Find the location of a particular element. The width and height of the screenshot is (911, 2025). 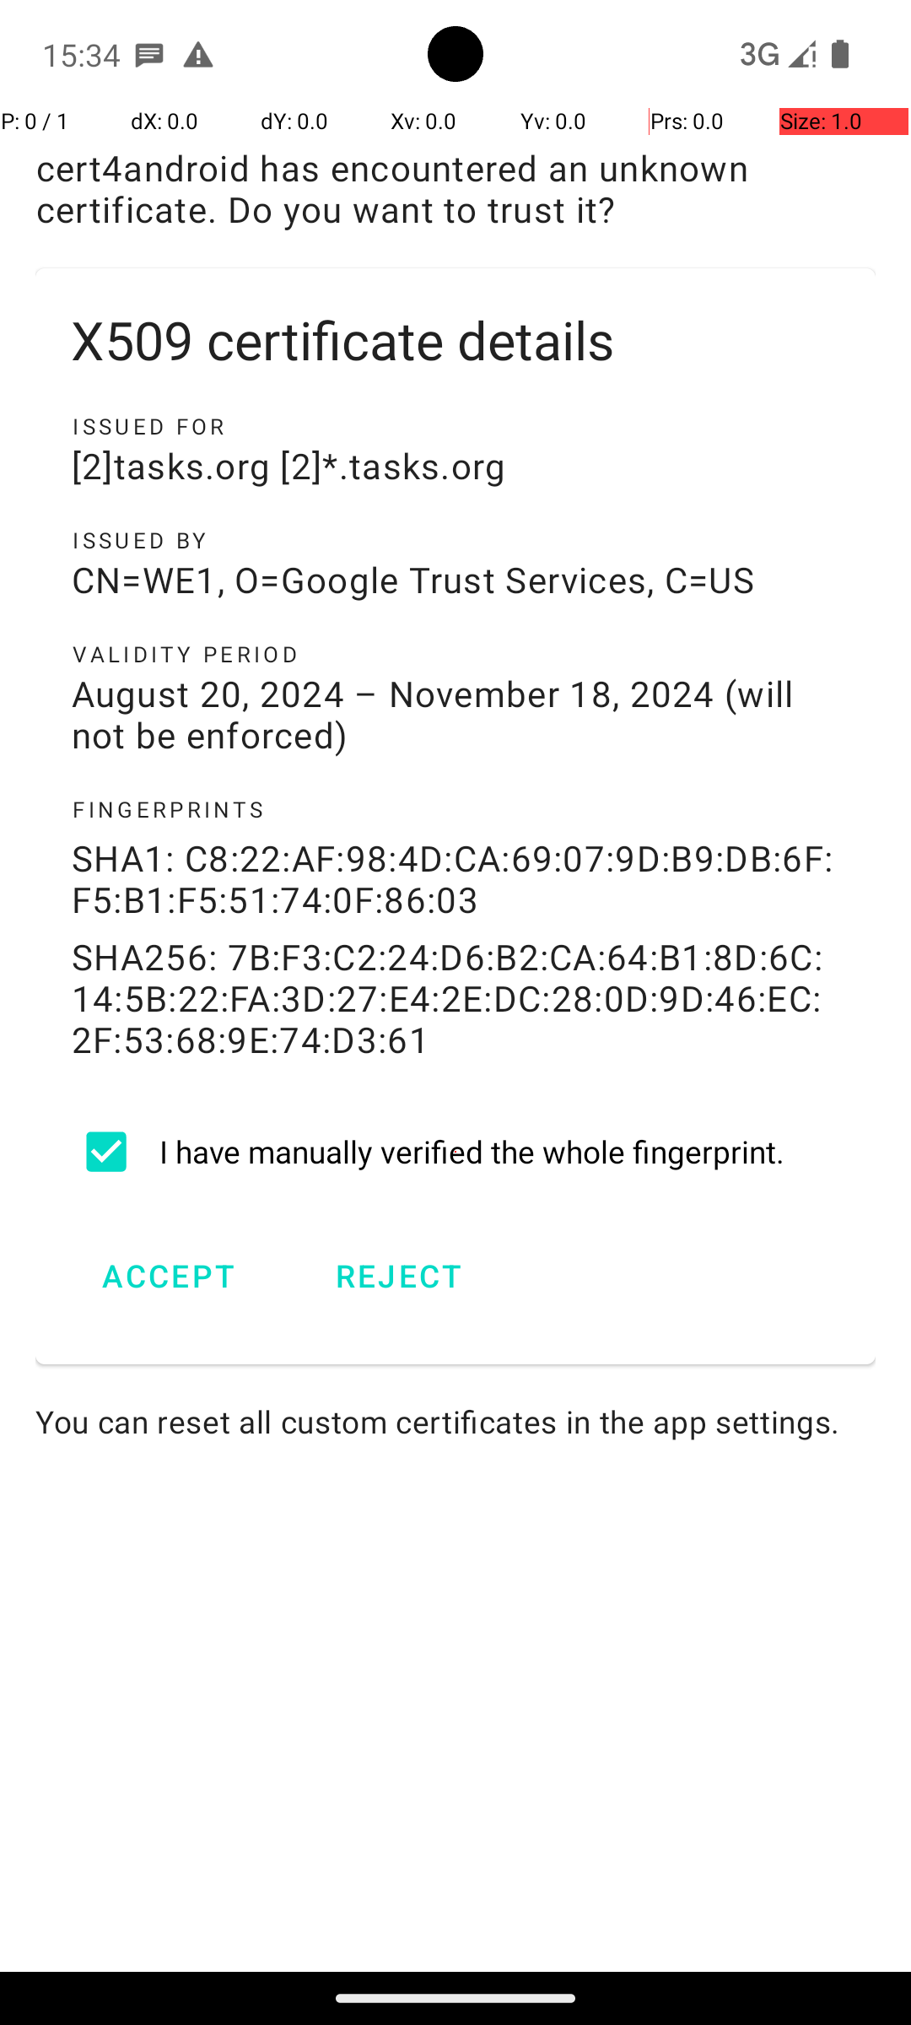

FINGERPRINTS is located at coordinates (455, 809).